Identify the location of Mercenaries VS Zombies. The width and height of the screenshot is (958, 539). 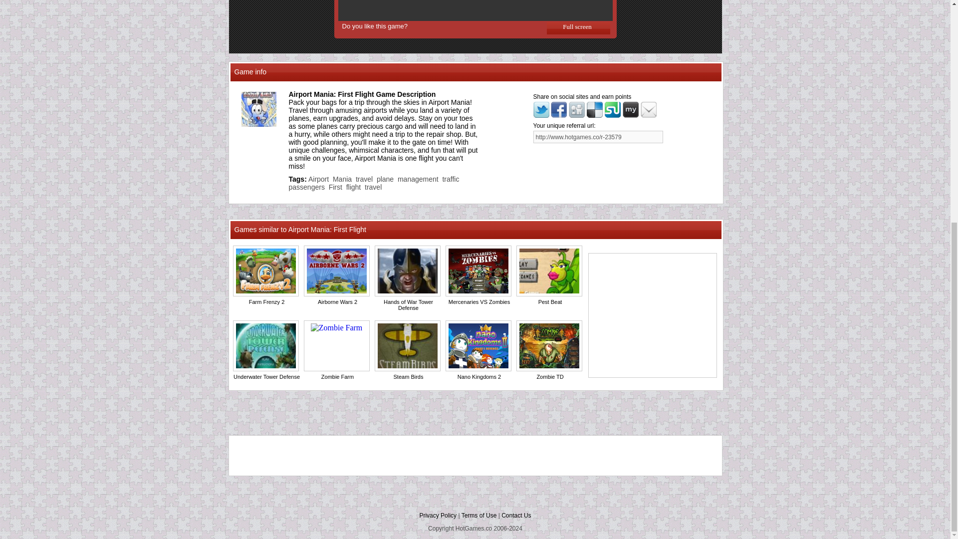
(479, 302).